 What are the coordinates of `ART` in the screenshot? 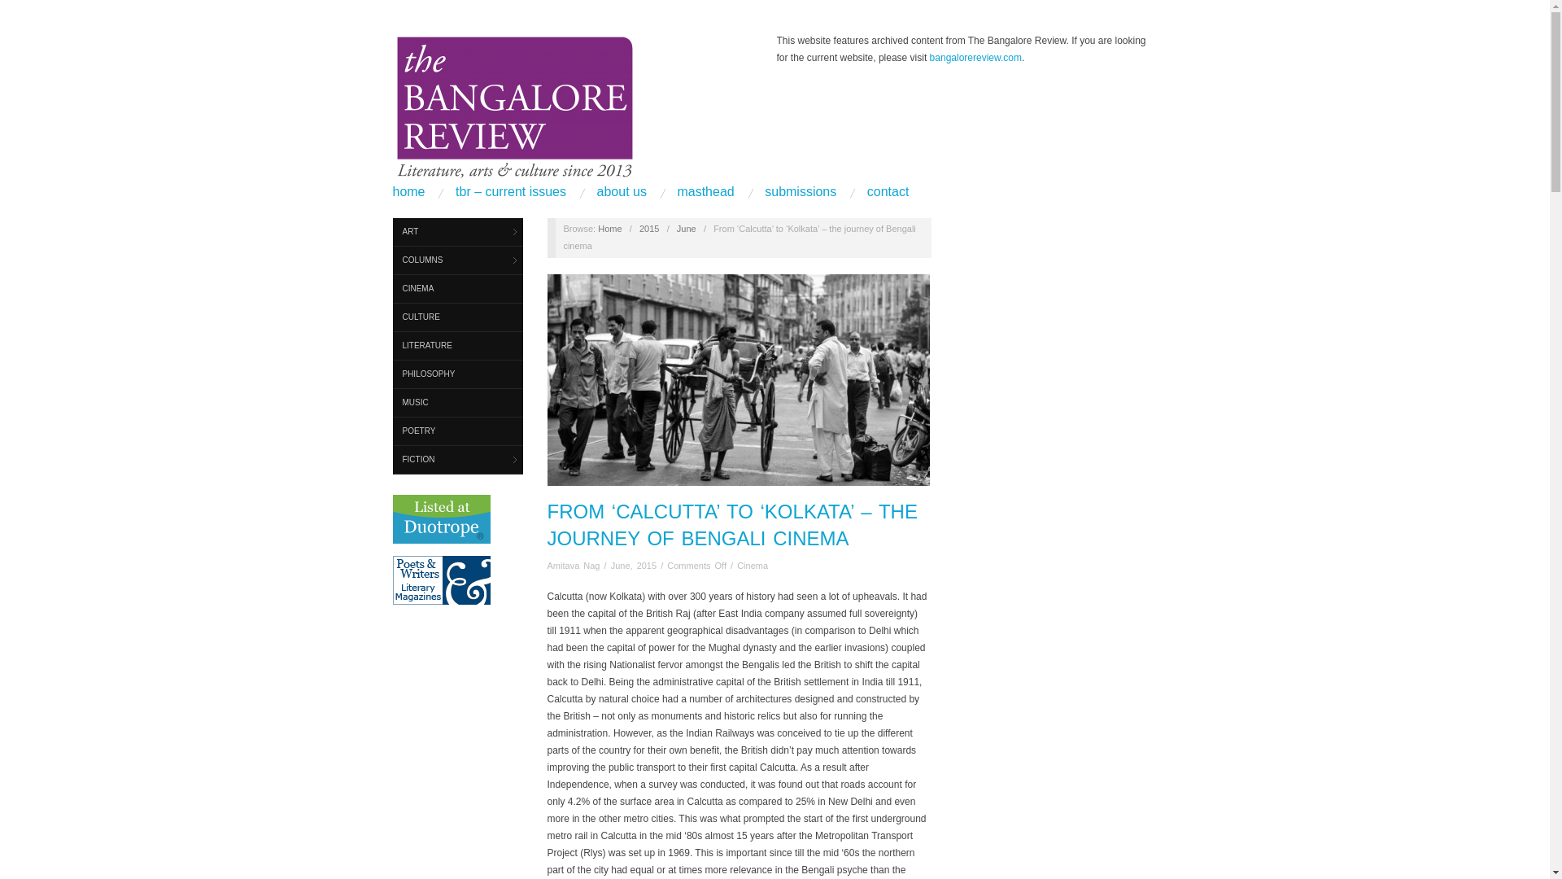 It's located at (456, 232).